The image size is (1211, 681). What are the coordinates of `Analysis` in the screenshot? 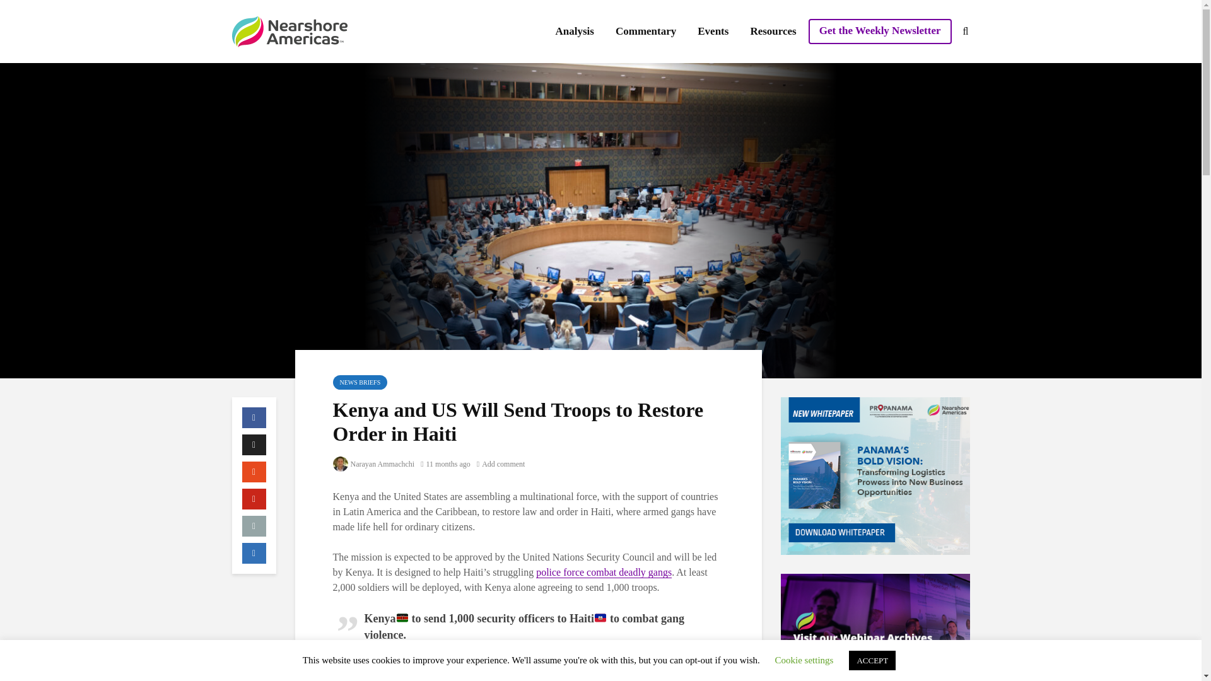 It's located at (574, 32).